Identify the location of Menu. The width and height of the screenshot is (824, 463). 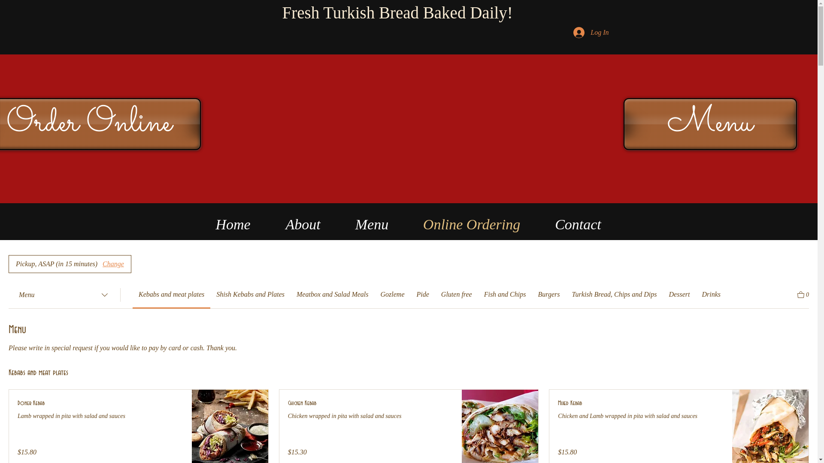
(64, 295).